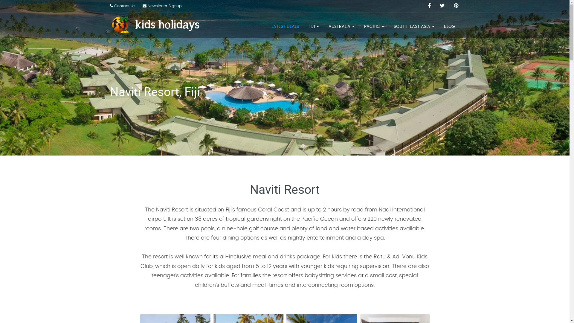  What do you see at coordinates (162, 6) in the screenshot?
I see `Newsletter Signup` at bounding box center [162, 6].